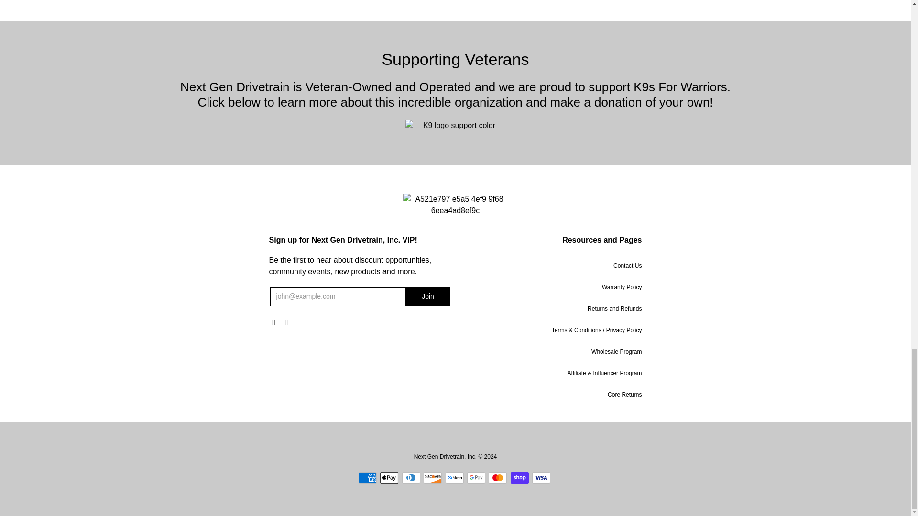 This screenshot has height=516, width=918. Describe the element at coordinates (454, 478) in the screenshot. I see `Meta Pay` at that location.